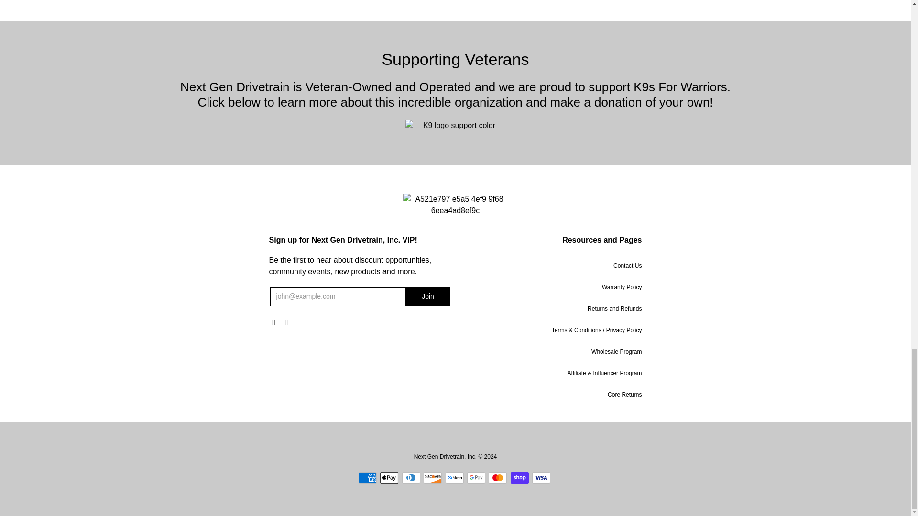 This screenshot has height=516, width=918. Describe the element at coordinates (454, 478) in the screenshot. I see `Meta Pay` at that location.